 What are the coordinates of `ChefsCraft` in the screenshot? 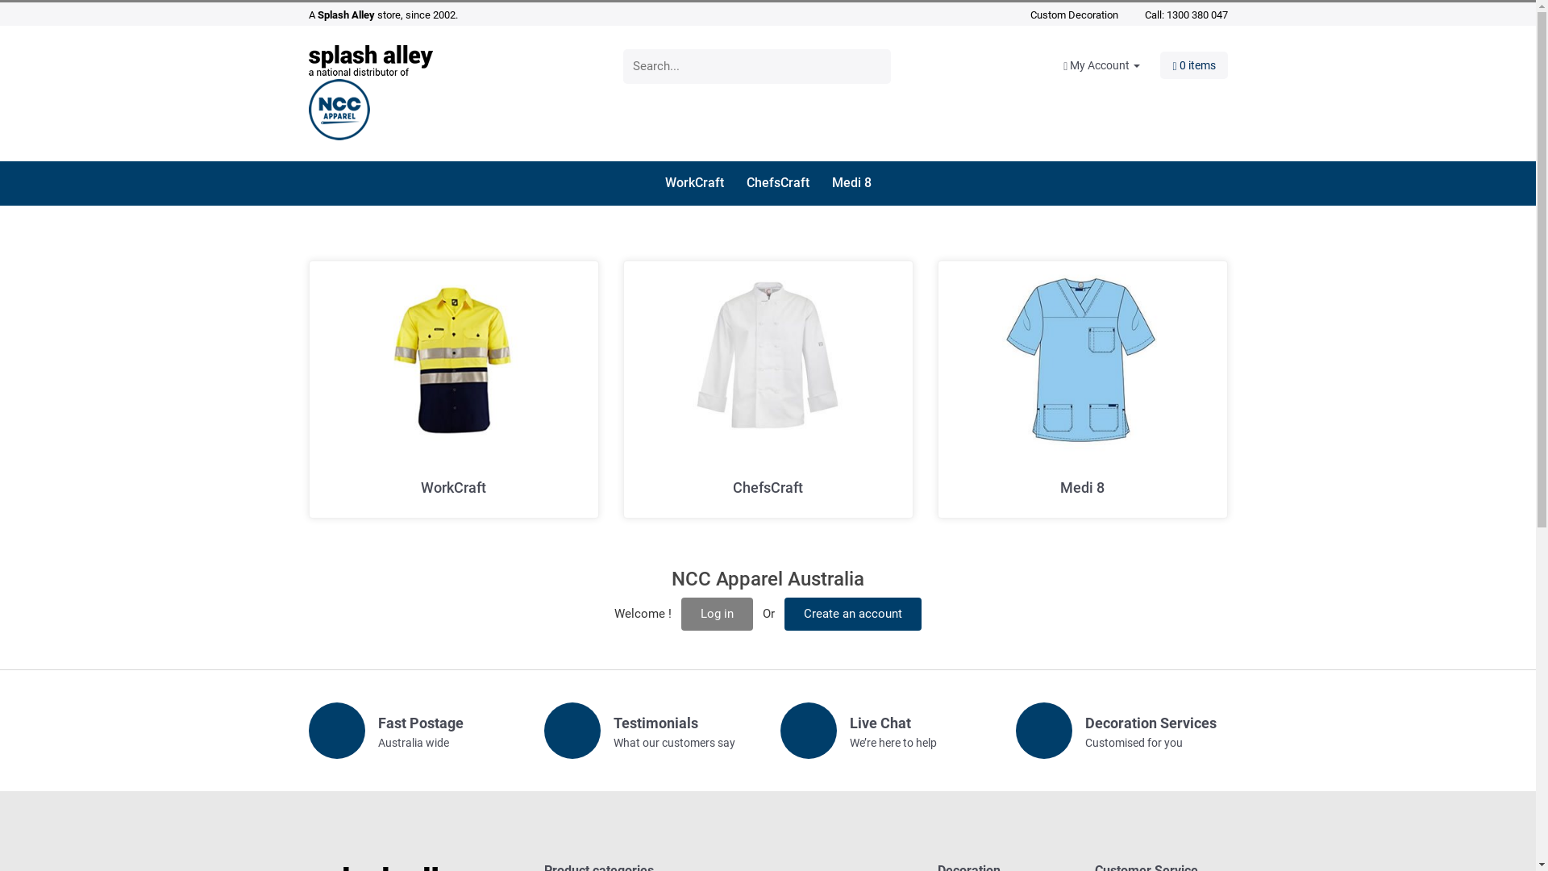 It's located at (768, 487).